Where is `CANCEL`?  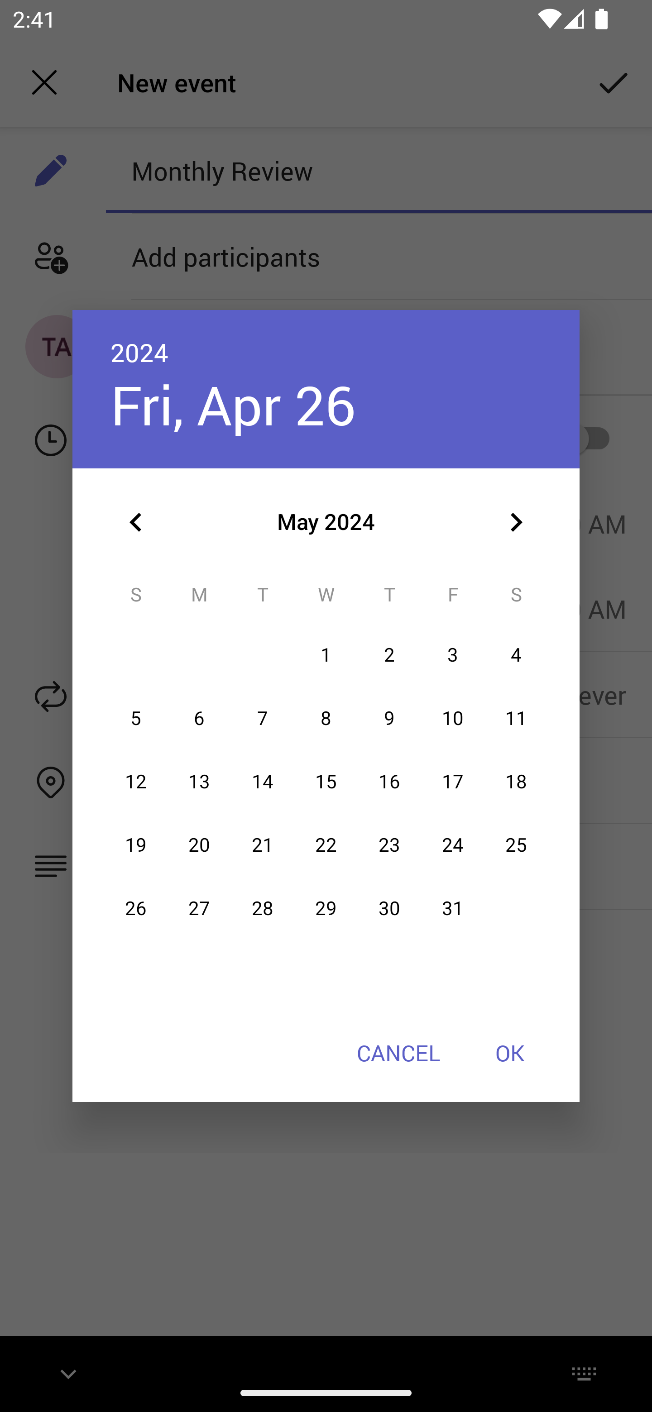 CANCEL is located at coordinates (398, 1053).